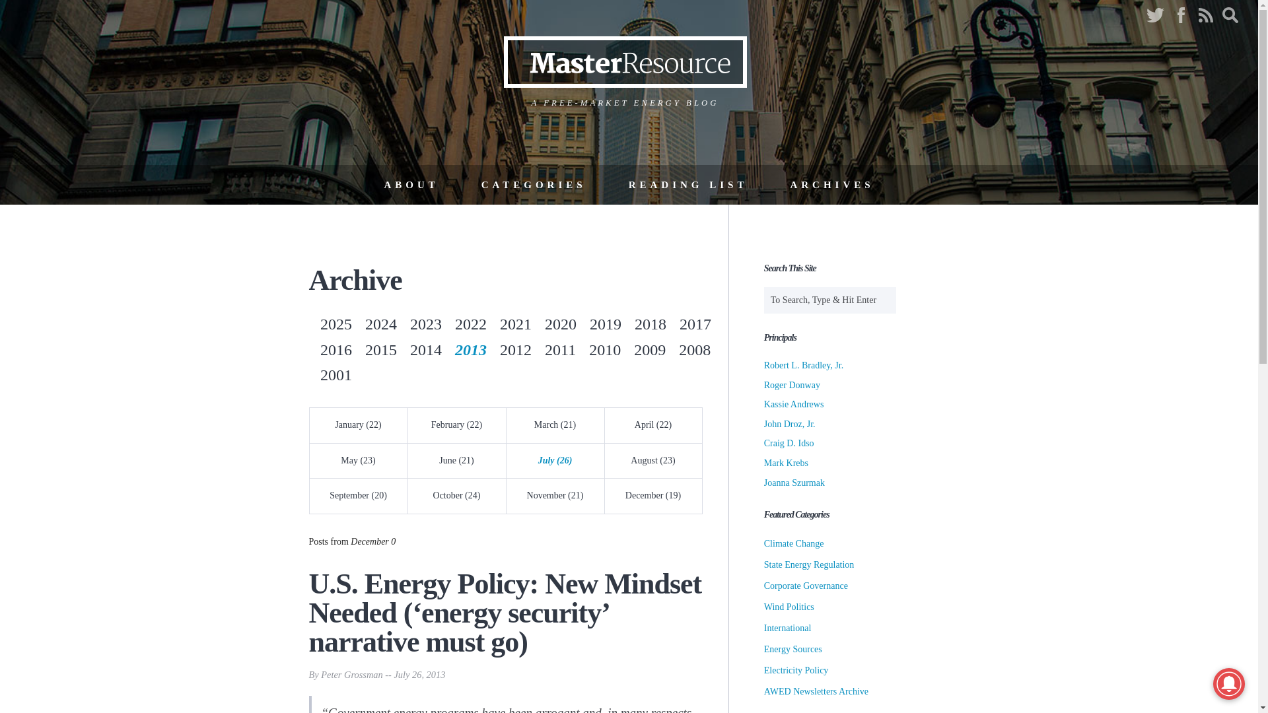 This screenshot has width=1268, height=713. Describe the element at coordinates (425, 350) in the screenshot. I see `2014` at that location.